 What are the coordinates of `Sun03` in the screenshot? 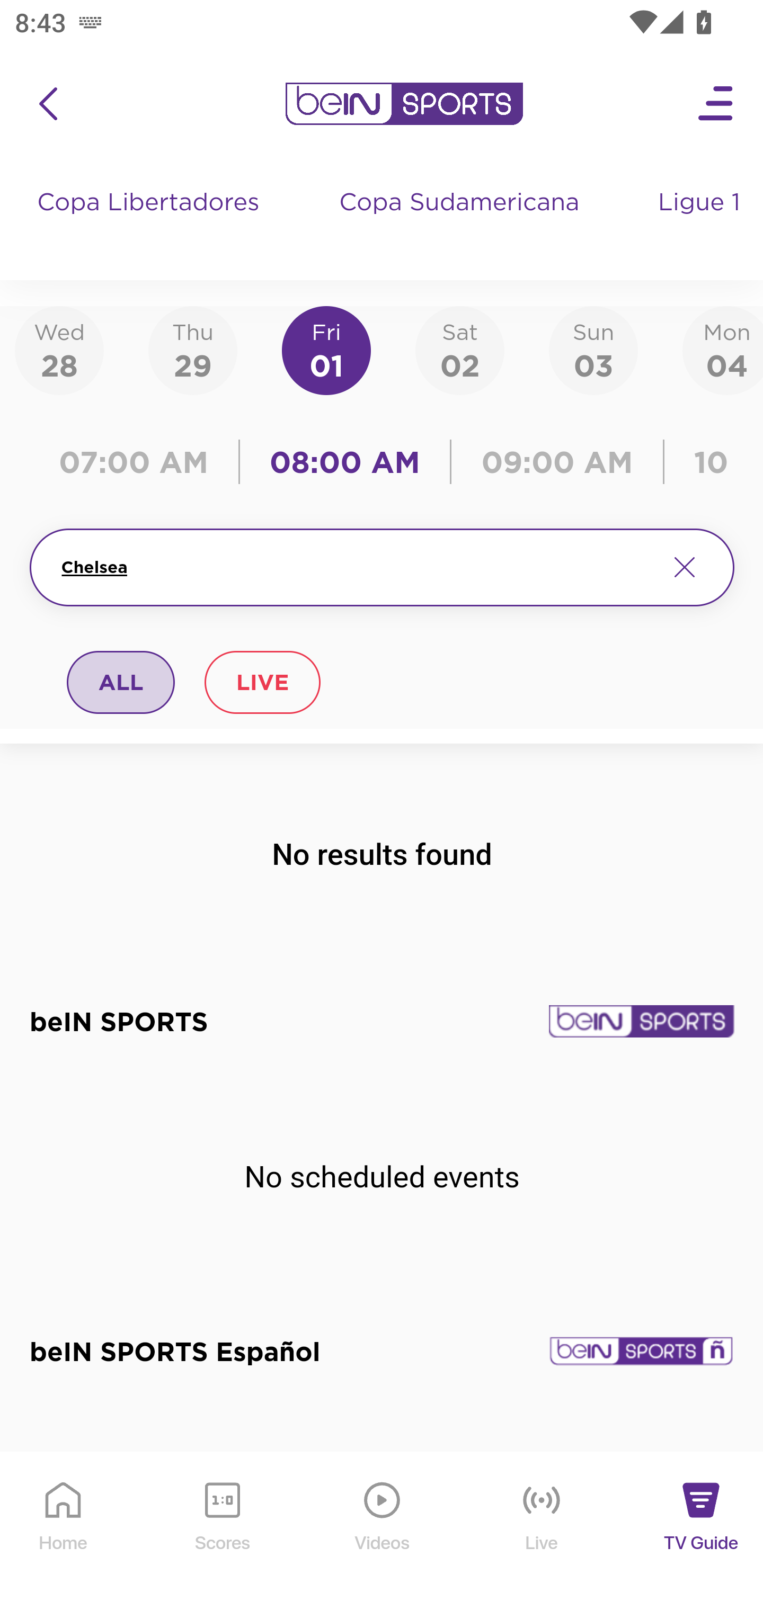 It's located at (593, 350).